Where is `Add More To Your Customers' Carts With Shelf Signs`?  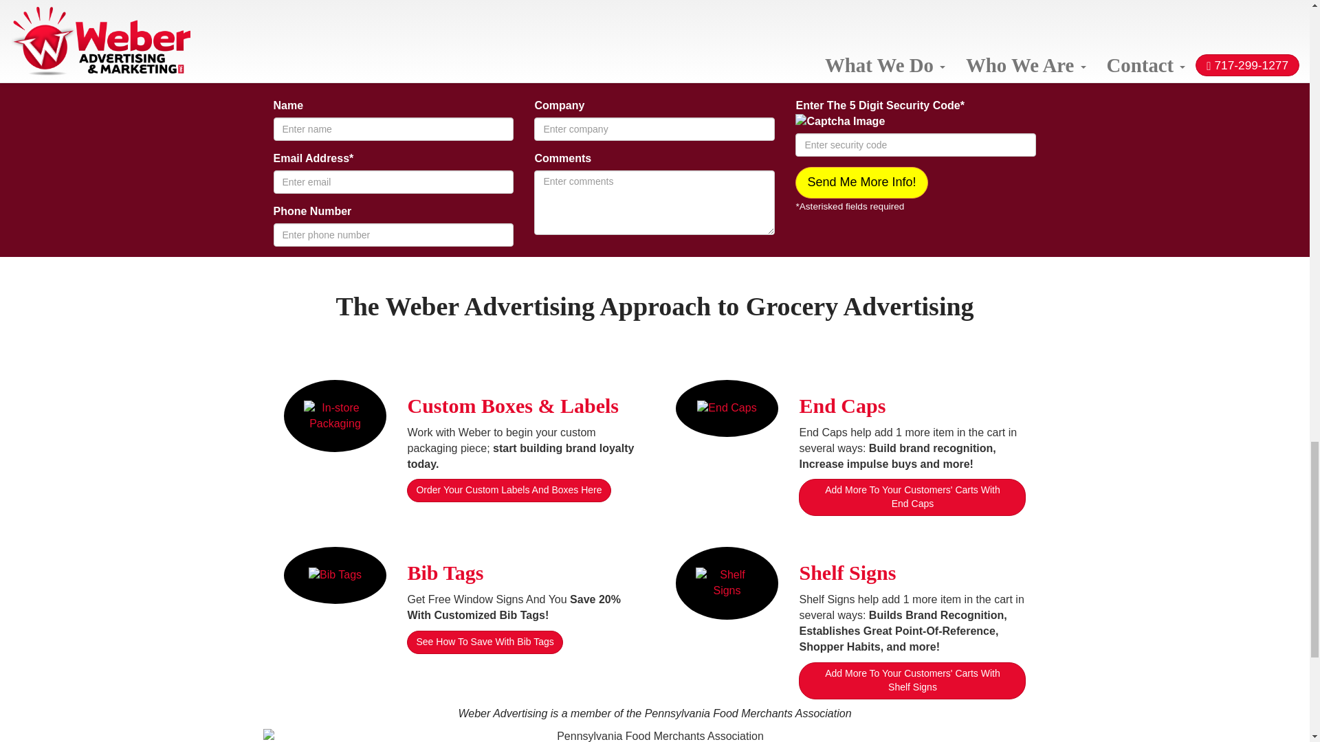
Add More To Your Customers' Carts With Shelf Signs is located at coordinates (912, 681).